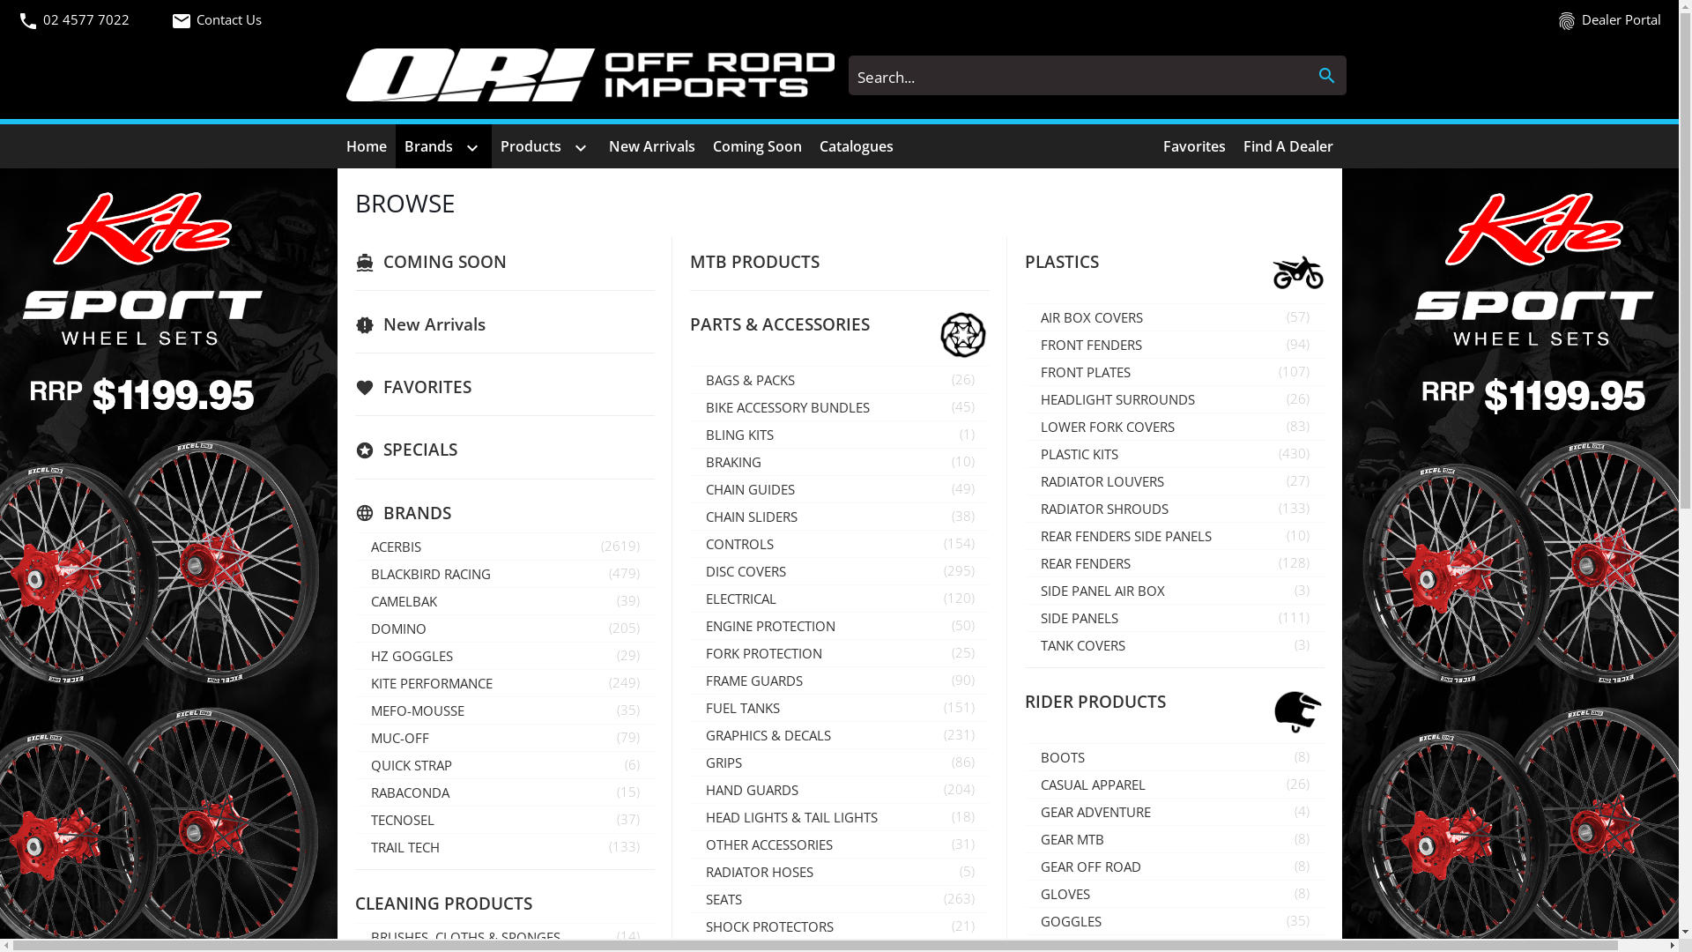  Describe the element at coordinates (810, 599) in the screenshot. I see `ELECTRICAL` at that location.